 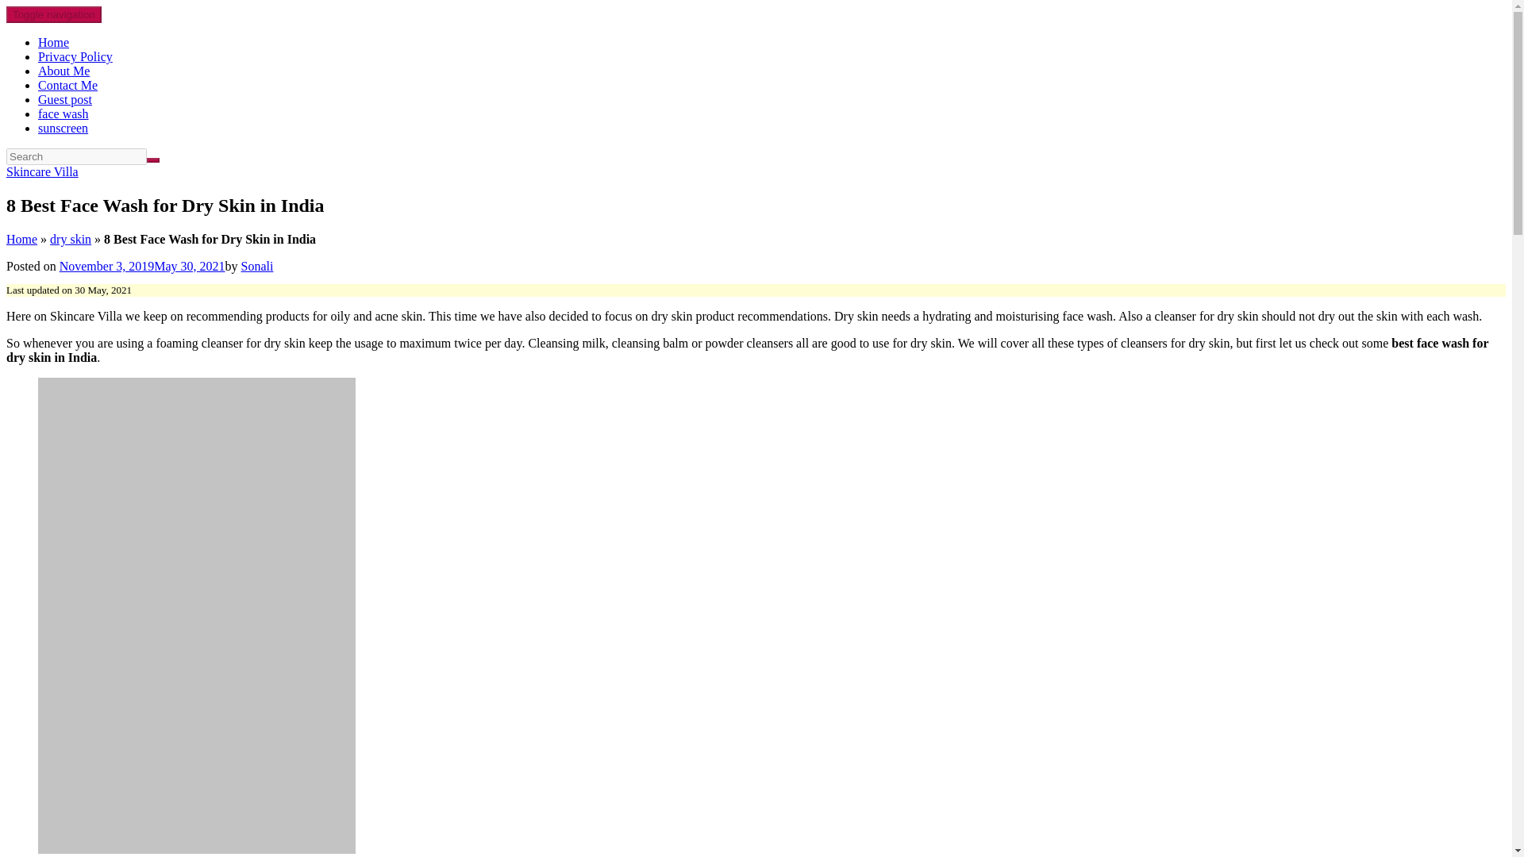 I want to click on face wash, so click(x=63, y=114).